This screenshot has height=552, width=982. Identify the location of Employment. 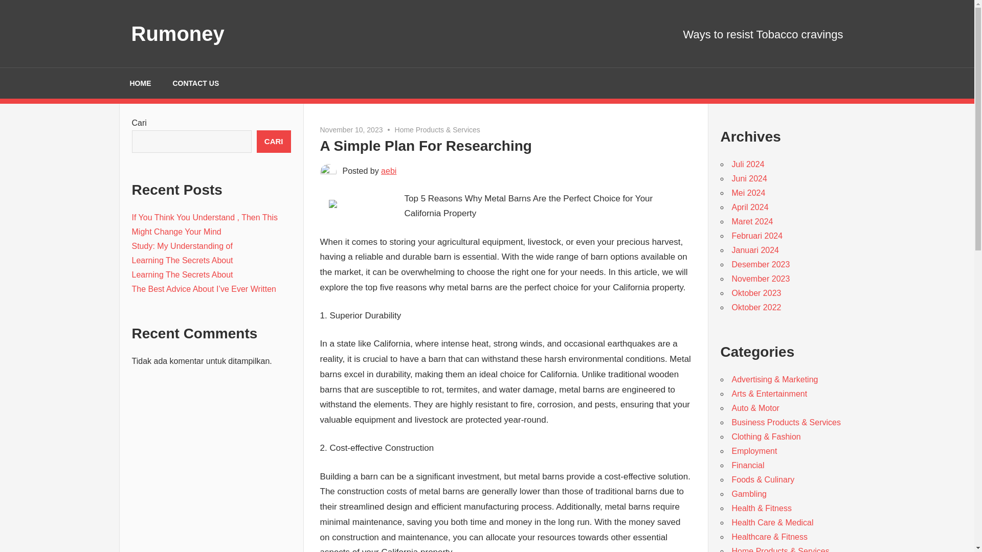
(754, 451).